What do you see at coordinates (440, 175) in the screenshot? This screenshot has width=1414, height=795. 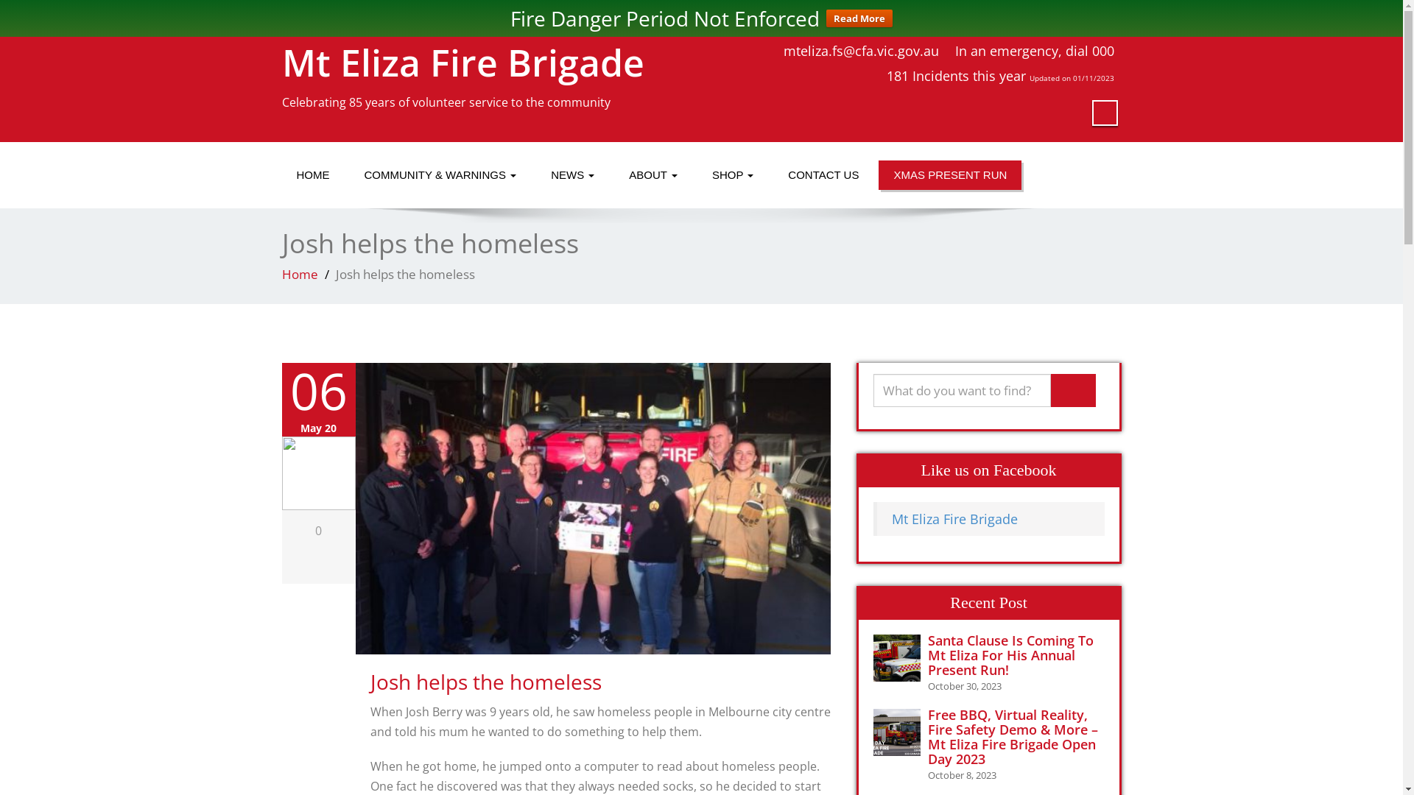 I see `COMMUNITY & WARNINGS` at bounding box center [440, 175].